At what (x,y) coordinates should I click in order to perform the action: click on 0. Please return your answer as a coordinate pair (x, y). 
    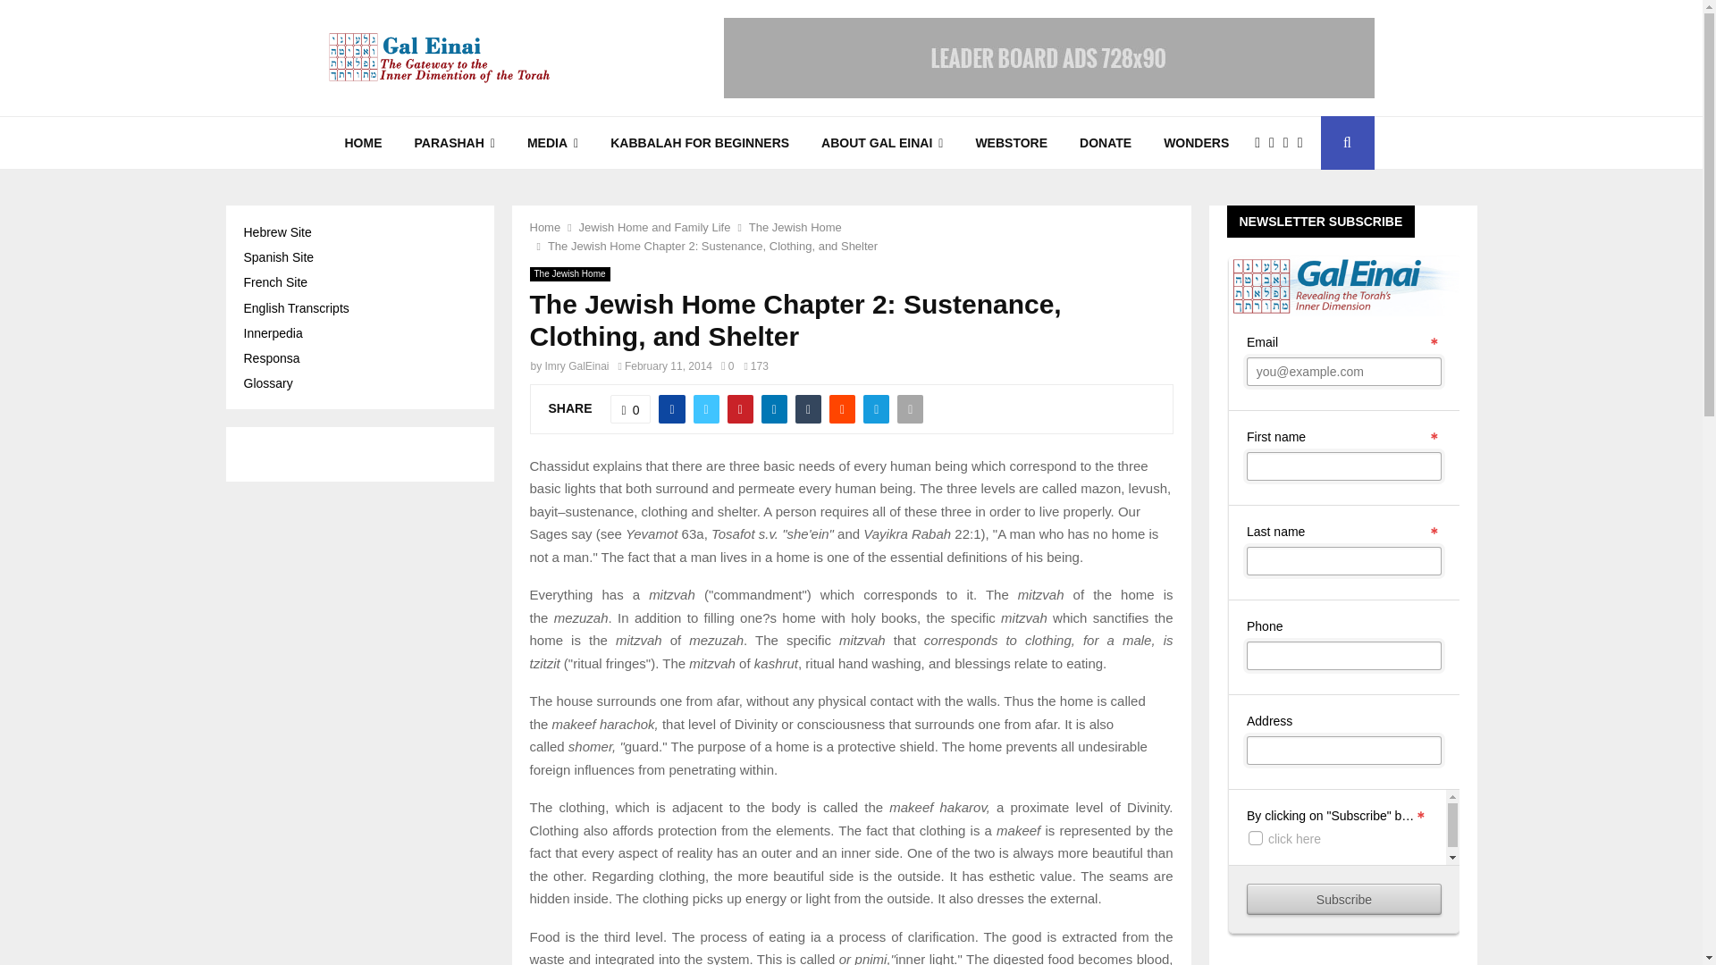
    Looking at the image, I should click on (631, 409).